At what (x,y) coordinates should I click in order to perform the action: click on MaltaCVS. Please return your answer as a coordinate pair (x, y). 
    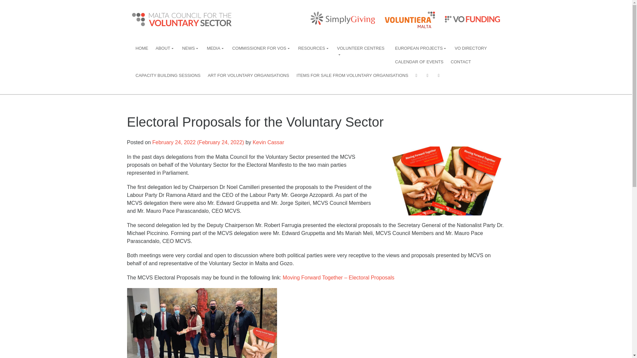
    Looking at the image, I should click on (182, 19).